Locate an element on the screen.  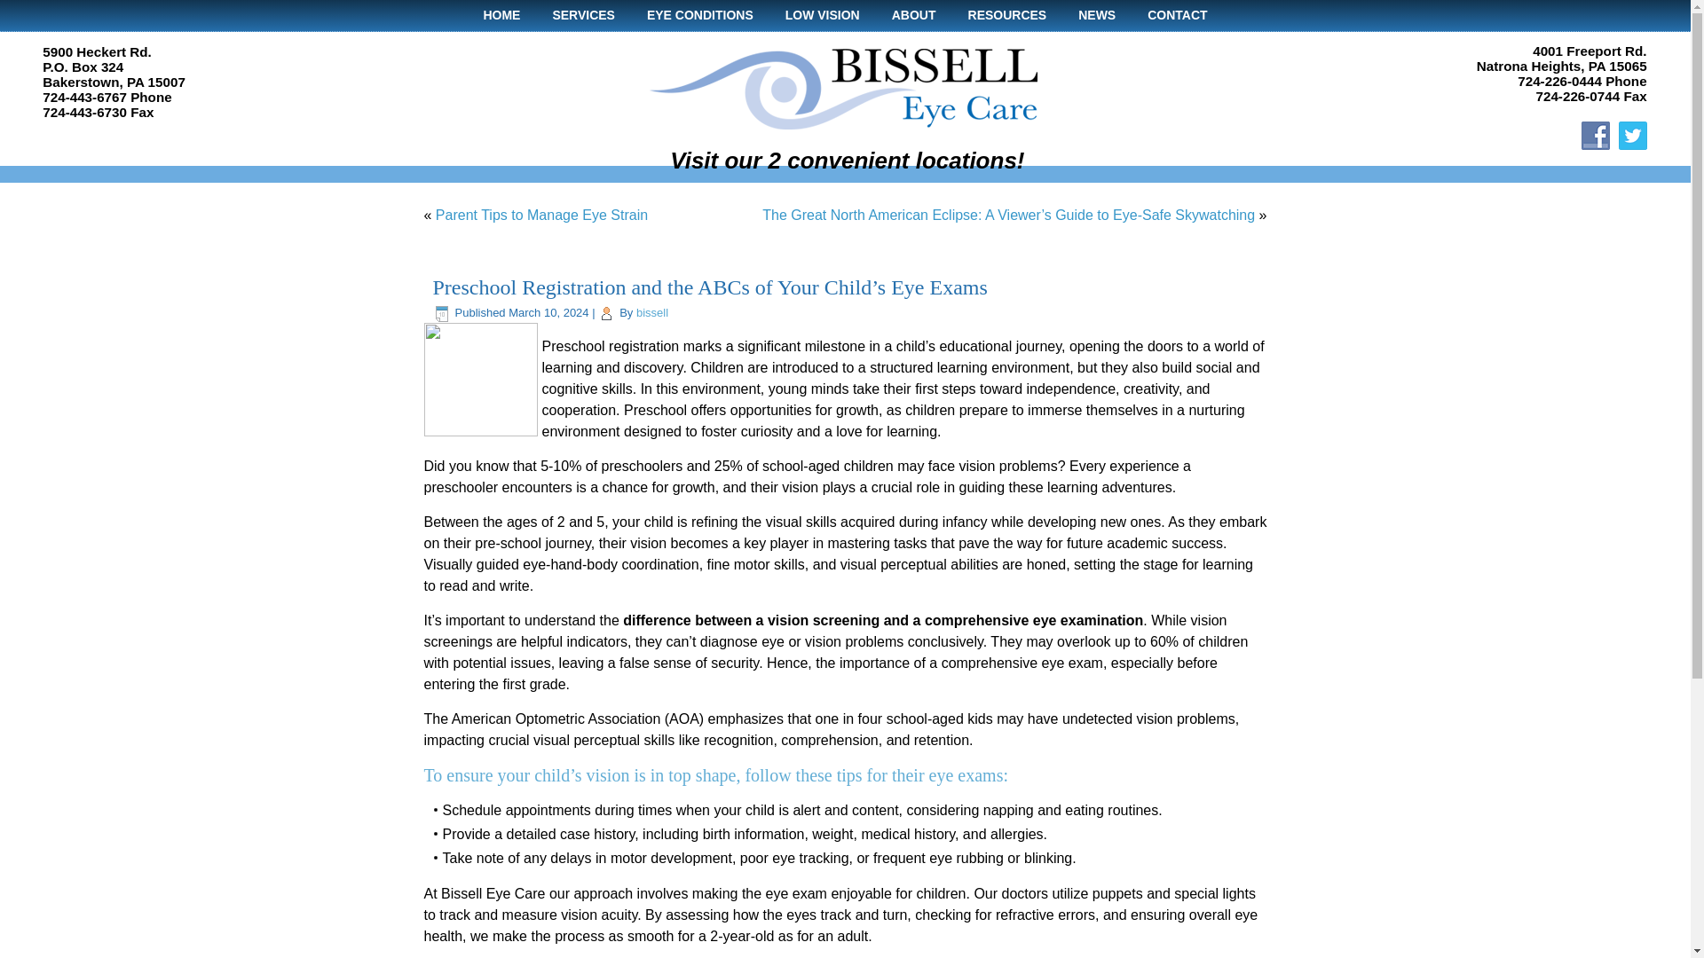
RESOURCES is located at coordinates (1008, 15).